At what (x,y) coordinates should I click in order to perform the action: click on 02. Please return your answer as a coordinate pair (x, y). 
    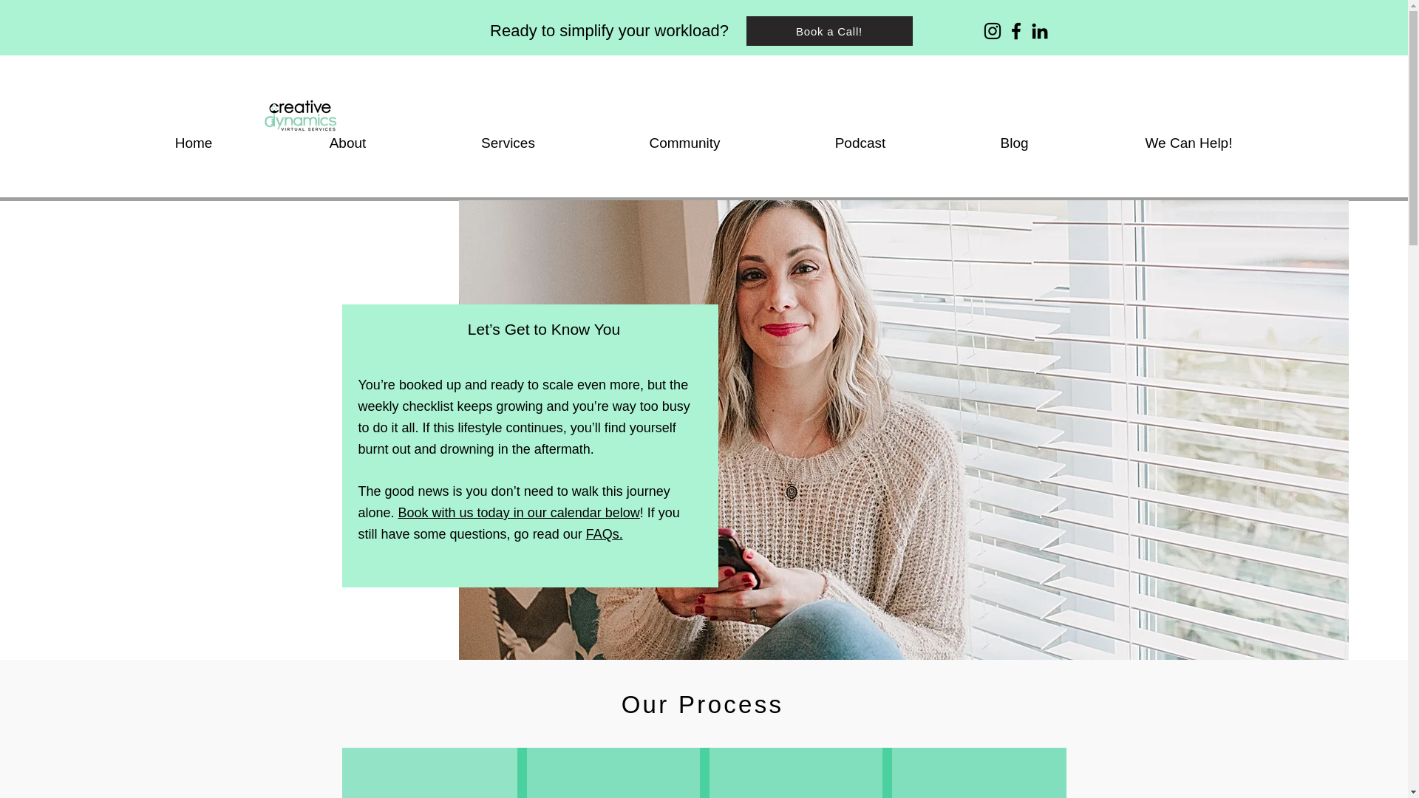
    Looking at the image, I should click on (613, 791).